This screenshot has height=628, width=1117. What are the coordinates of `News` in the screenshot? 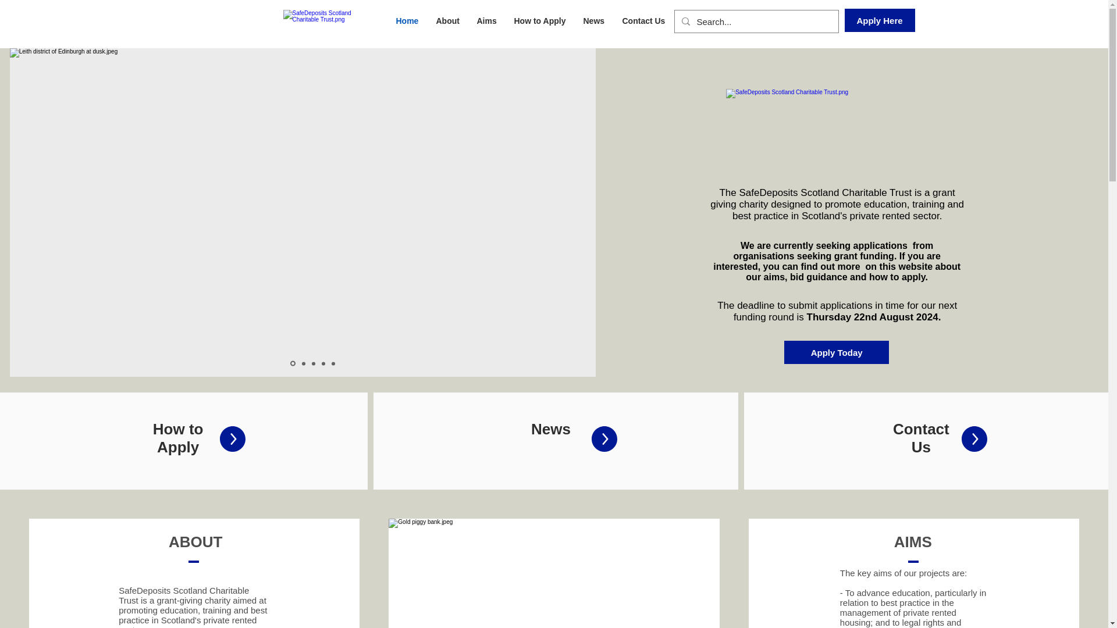 It's located at (594, 21).